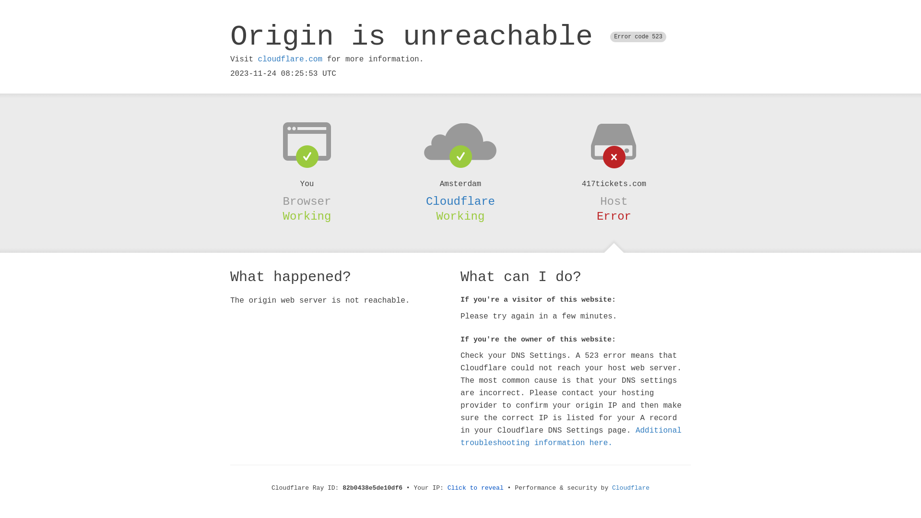 This screenshot has height=518, width=921. What do you see at coordinates (631, 488) in the screenshot?
I see `Cloudflare` at bounding box center [631, 488].